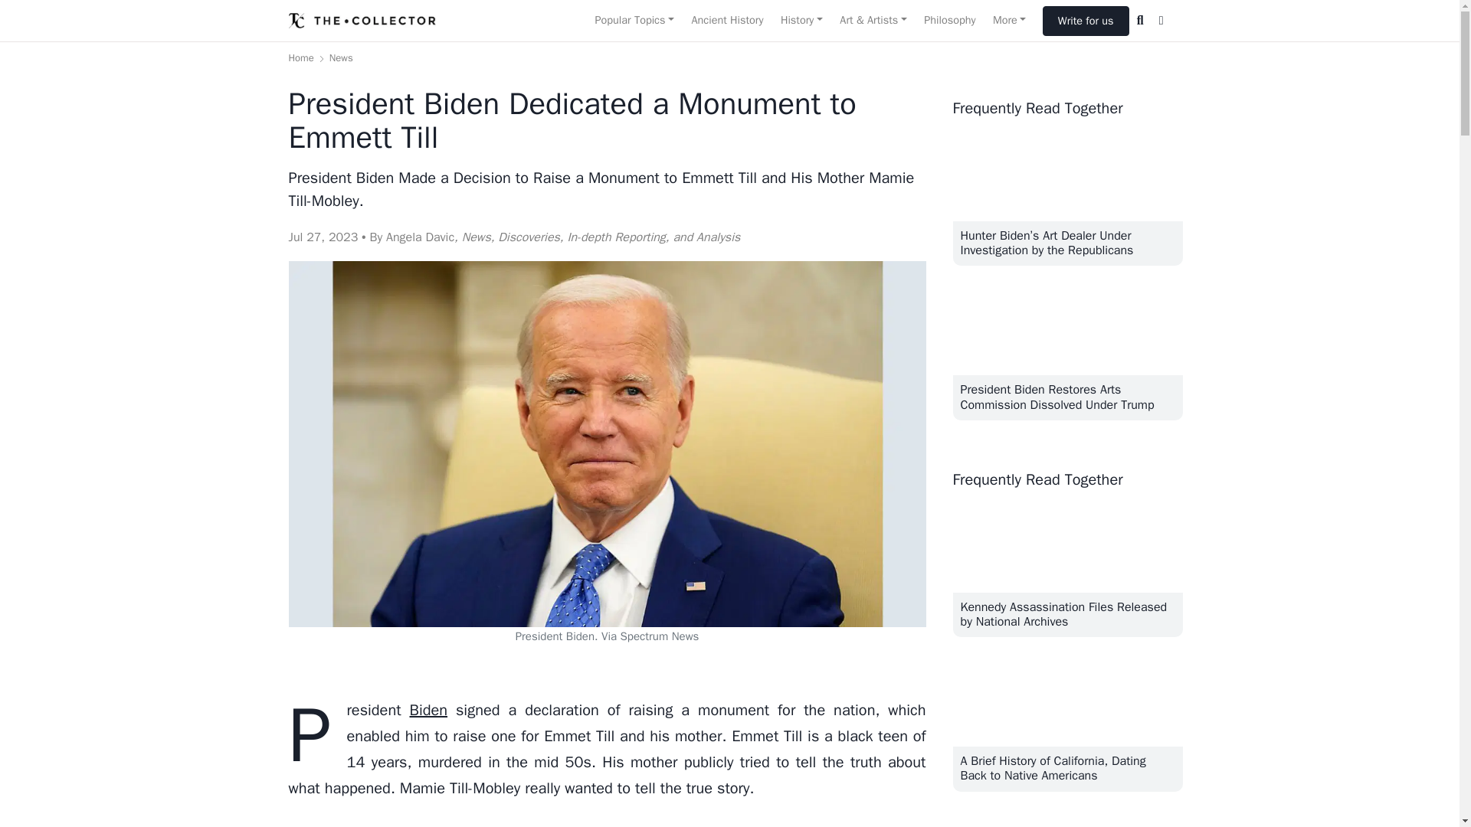 The height and width of the screenshot is (827, 1471). Describe the element at coordinates (1010, 21) in the screenshot. I see `More` at that location.